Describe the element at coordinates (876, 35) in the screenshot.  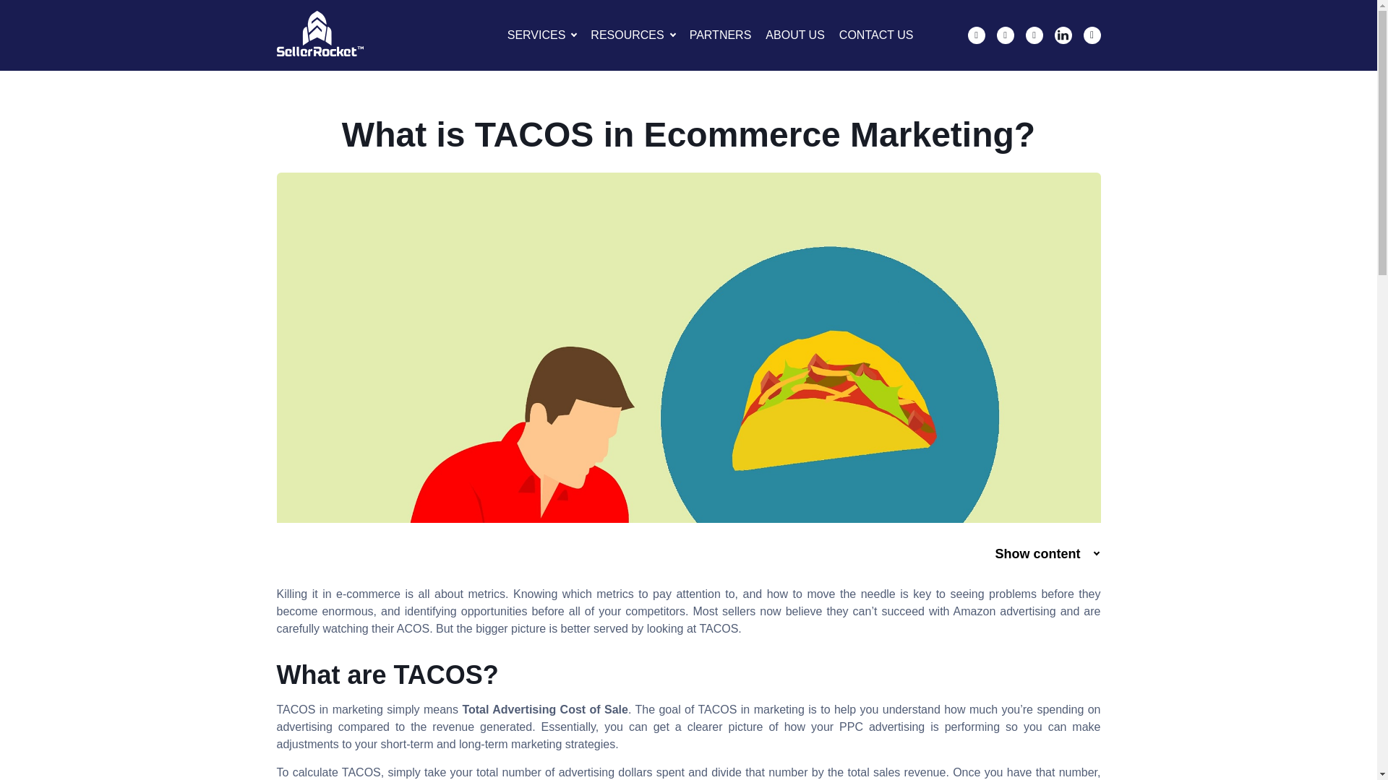
I see `CONTACT US` at that location.